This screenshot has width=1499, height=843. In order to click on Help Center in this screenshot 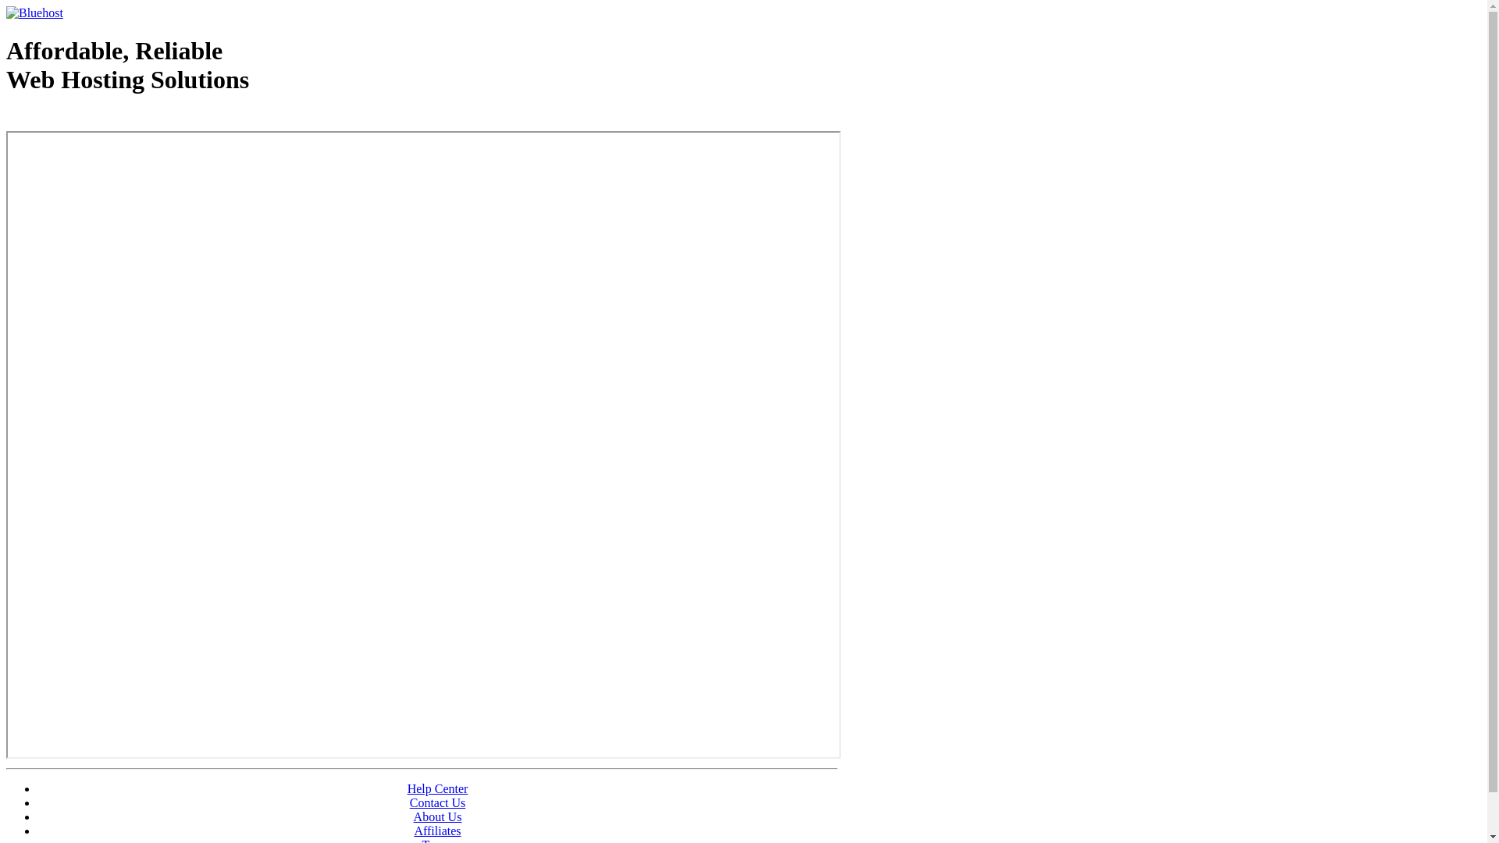, I will do `click(438, 788)`.